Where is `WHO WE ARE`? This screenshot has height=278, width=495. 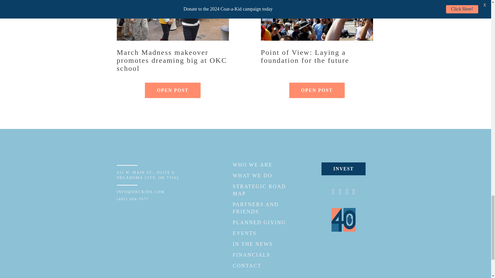 WHO WE ARE is located at coordinates (244, 233).